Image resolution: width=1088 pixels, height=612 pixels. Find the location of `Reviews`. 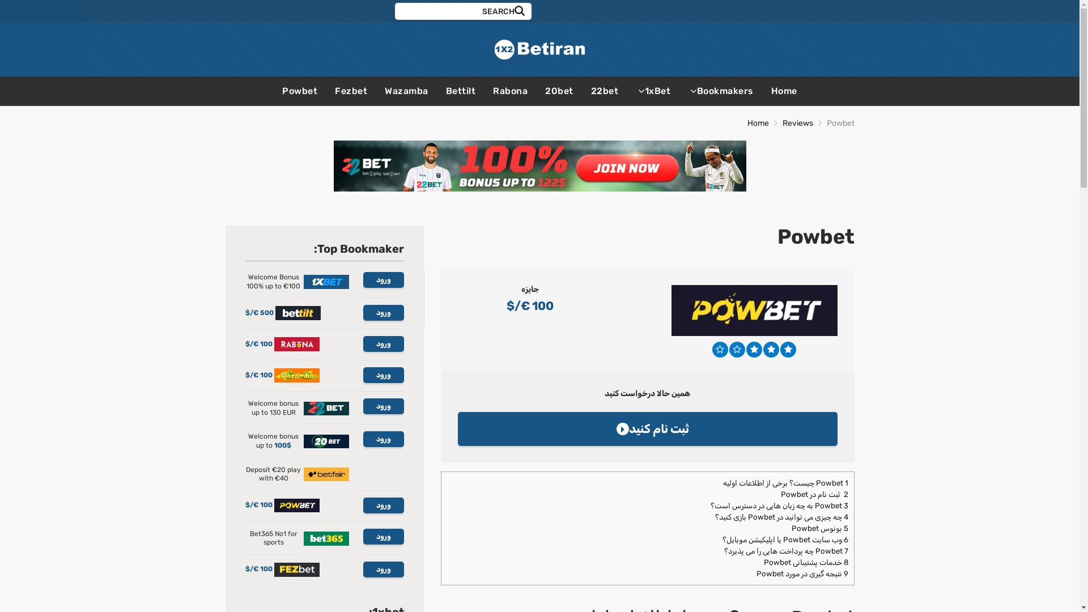

Reviews is located at coordinates (797, 124).